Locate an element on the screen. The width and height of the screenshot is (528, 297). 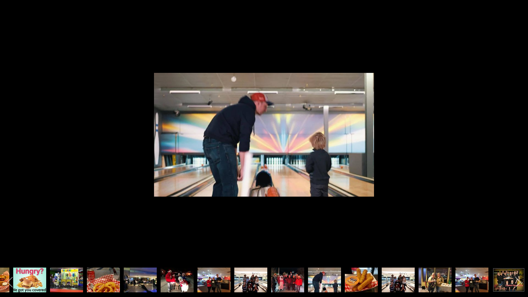
24210090 1126118727523294 506252317296280172 o is located at coordinates (251, 280).